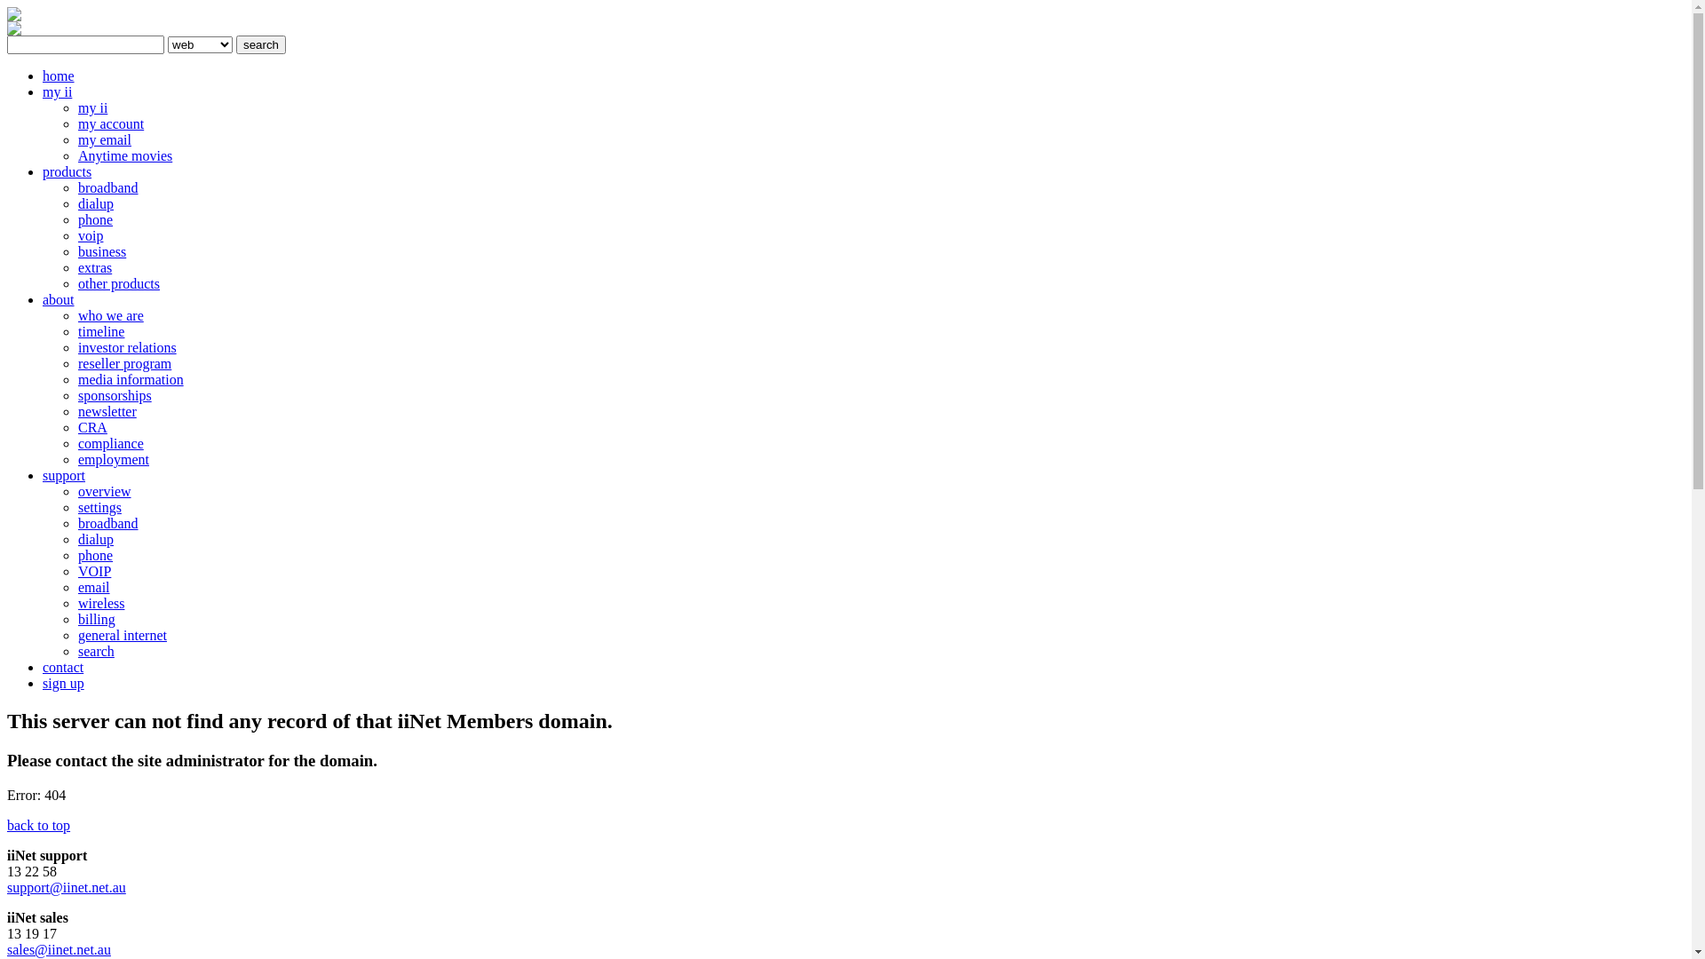  What do you see at coordinates (105, 140) in the screenshot?
I see `my email` at bounding box center [105, 140].